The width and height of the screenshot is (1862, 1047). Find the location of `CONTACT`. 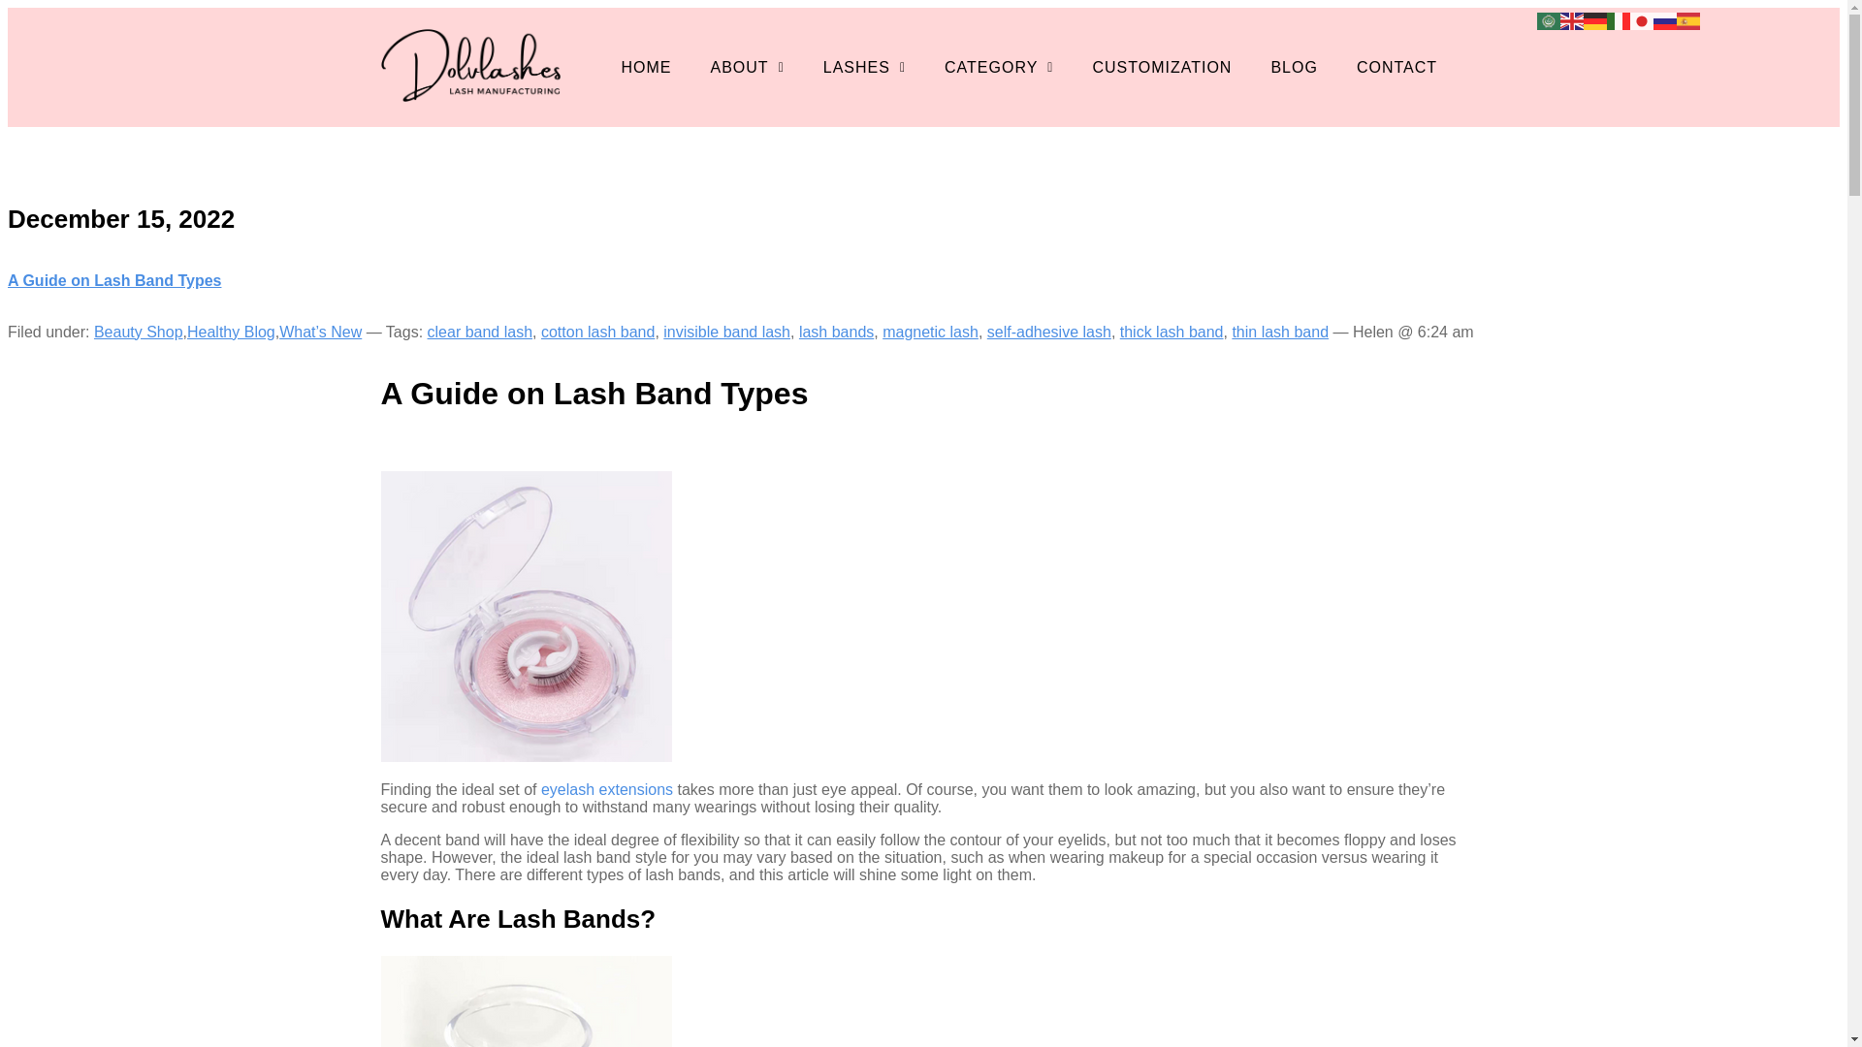

CONTACT is located at coordinates (1396, 67).